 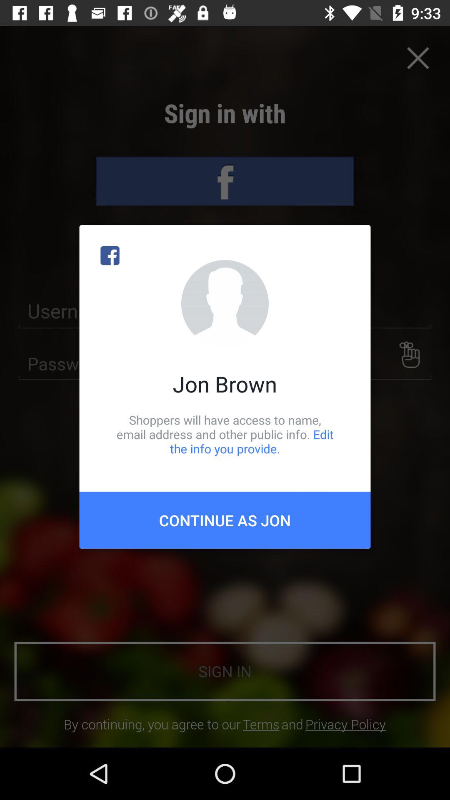 I want to click on turn on the shoppers will have, so click(x=225, y=434).